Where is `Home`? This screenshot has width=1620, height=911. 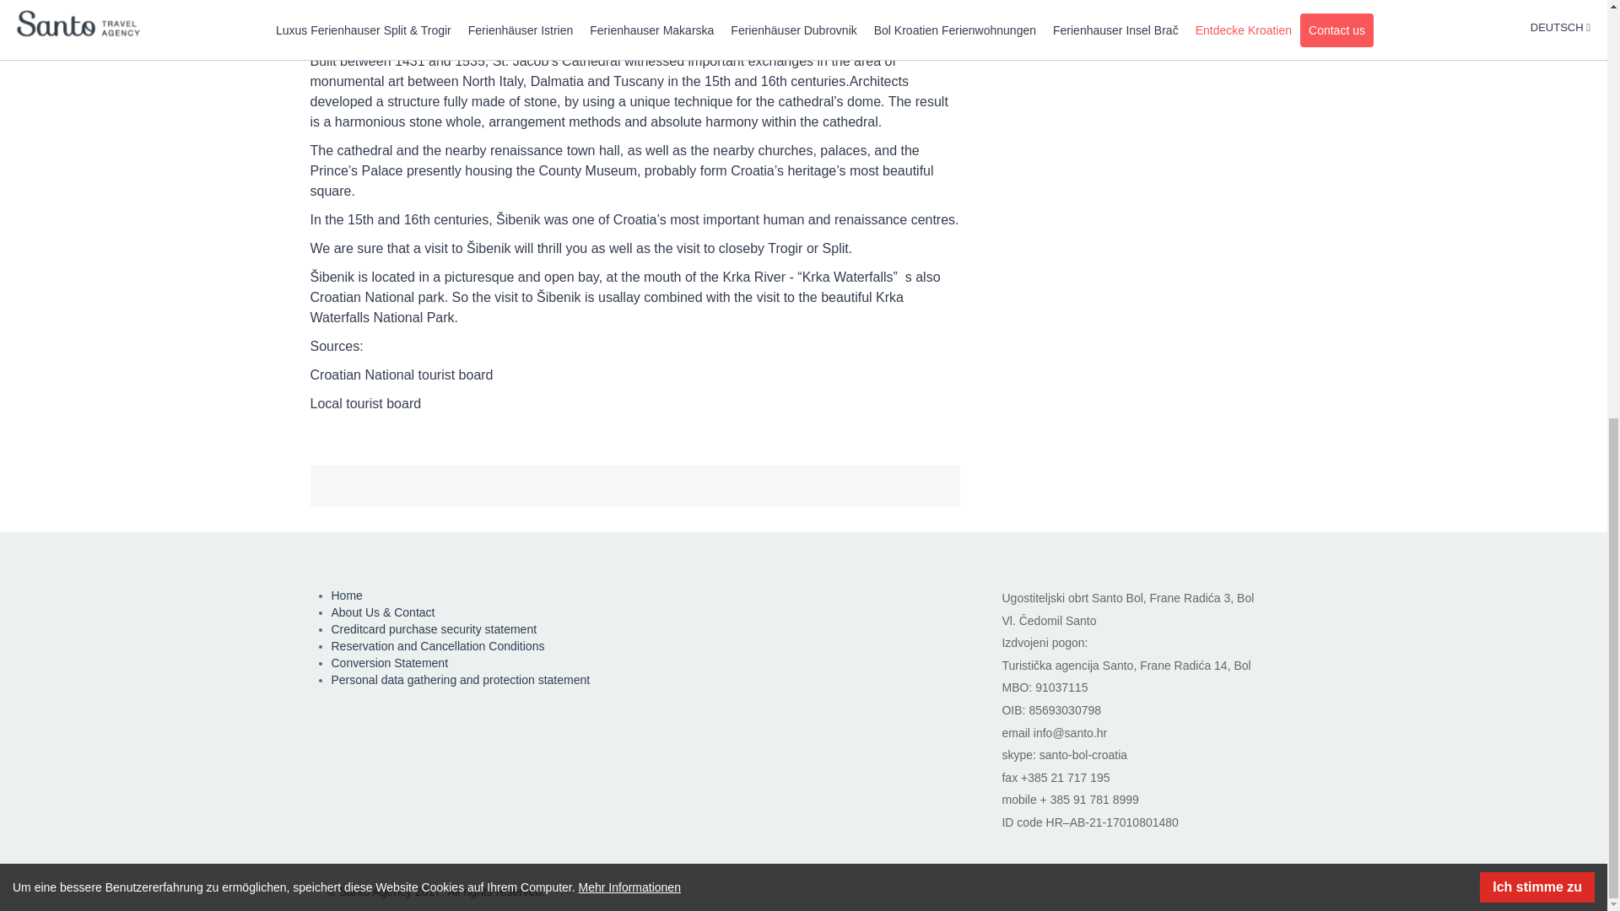
Home is located at coordinates (346, 595).